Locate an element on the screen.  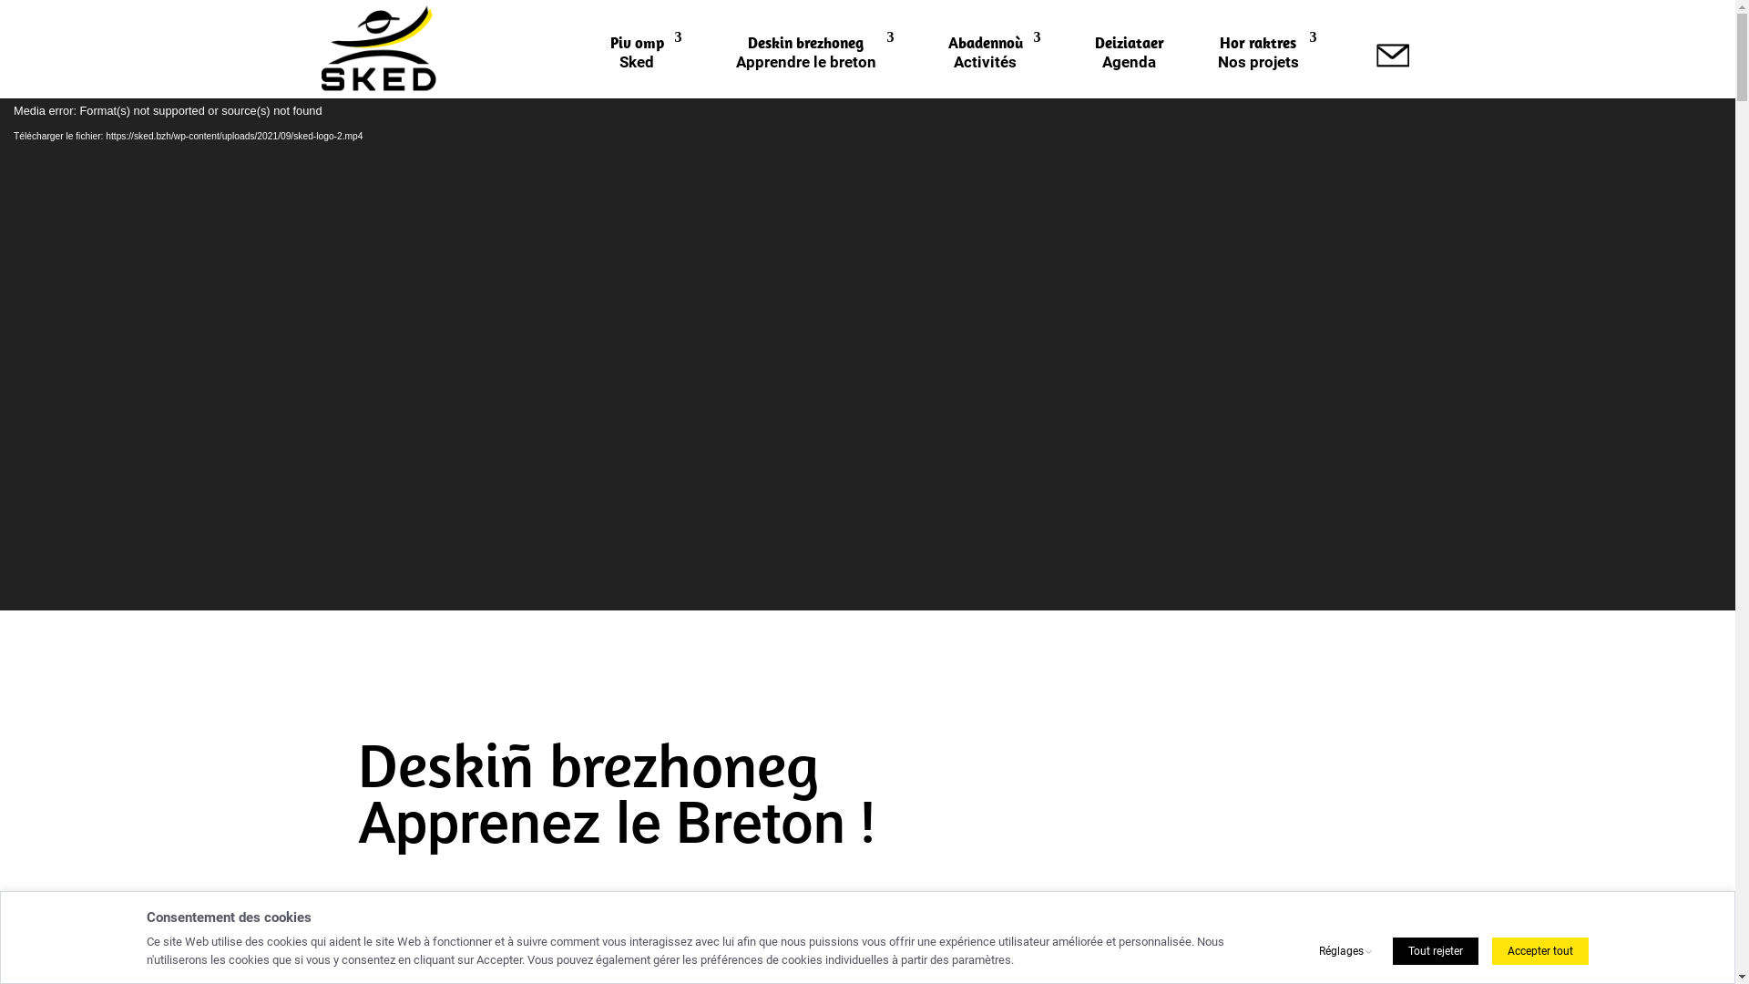
Deiziataer
Agenda is located at coordinates (1130, 65).